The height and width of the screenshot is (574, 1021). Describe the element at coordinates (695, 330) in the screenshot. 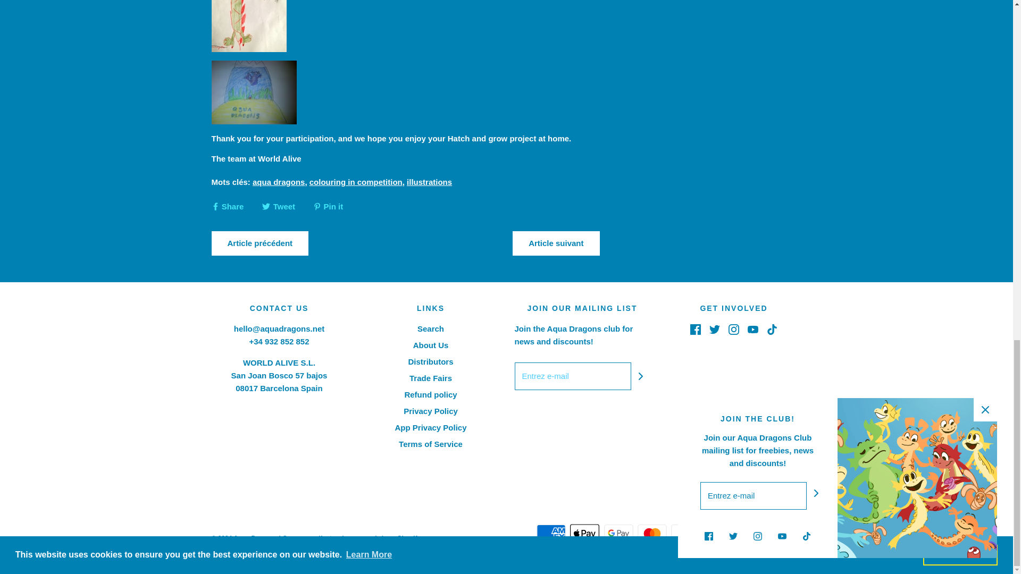

I see `Facebook icon` at that location.